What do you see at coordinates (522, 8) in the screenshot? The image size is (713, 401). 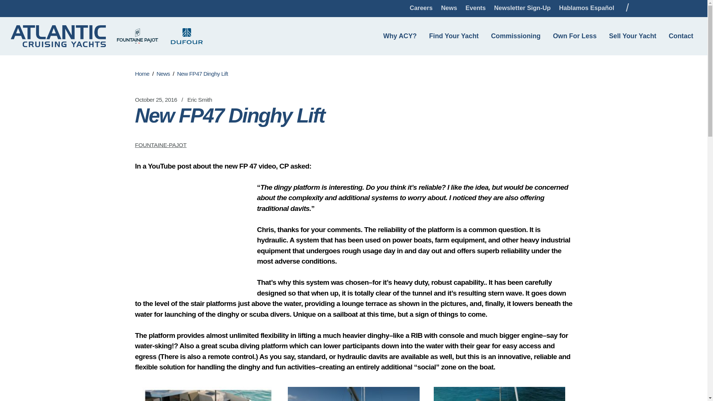 I see `Newsletter Sign-Up` at bounding box center [522, 8].